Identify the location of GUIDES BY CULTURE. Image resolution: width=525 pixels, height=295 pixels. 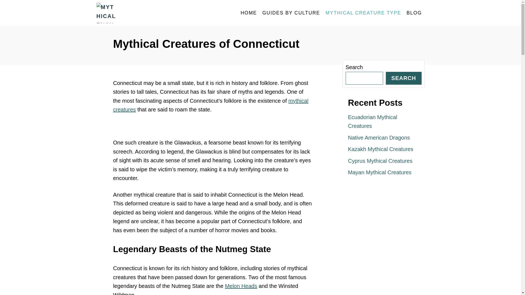
(291, 13).